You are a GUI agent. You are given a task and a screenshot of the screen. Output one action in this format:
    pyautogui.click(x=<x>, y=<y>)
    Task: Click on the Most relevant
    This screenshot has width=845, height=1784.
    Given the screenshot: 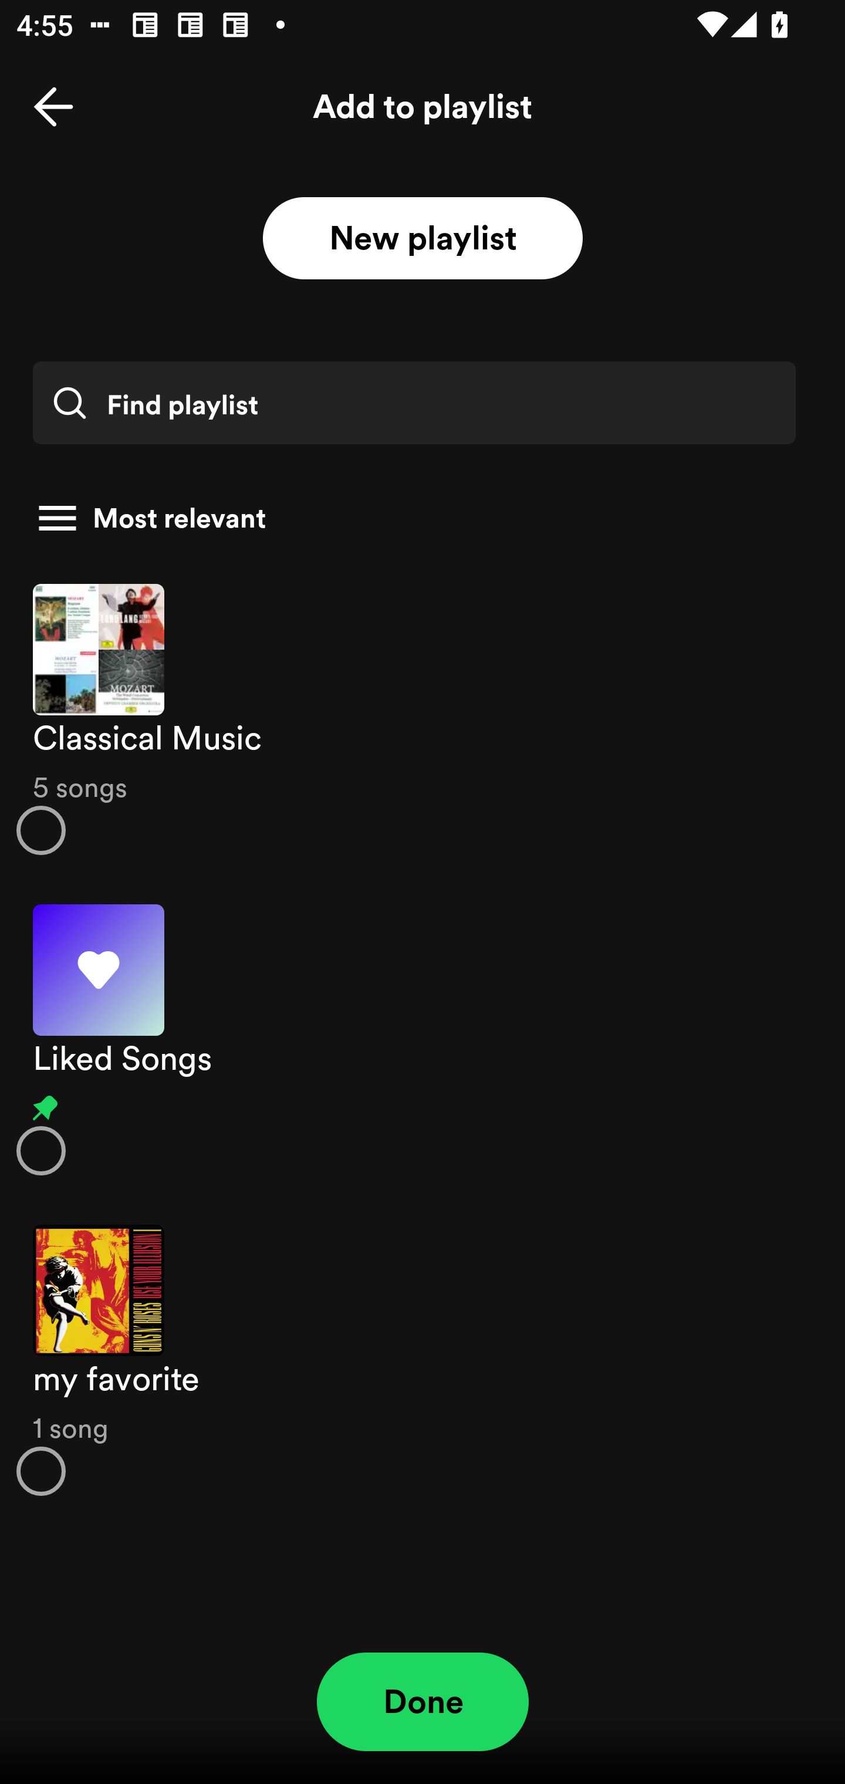 What is the action you would take?
    pyautogui.click(x=414, y=518)
    